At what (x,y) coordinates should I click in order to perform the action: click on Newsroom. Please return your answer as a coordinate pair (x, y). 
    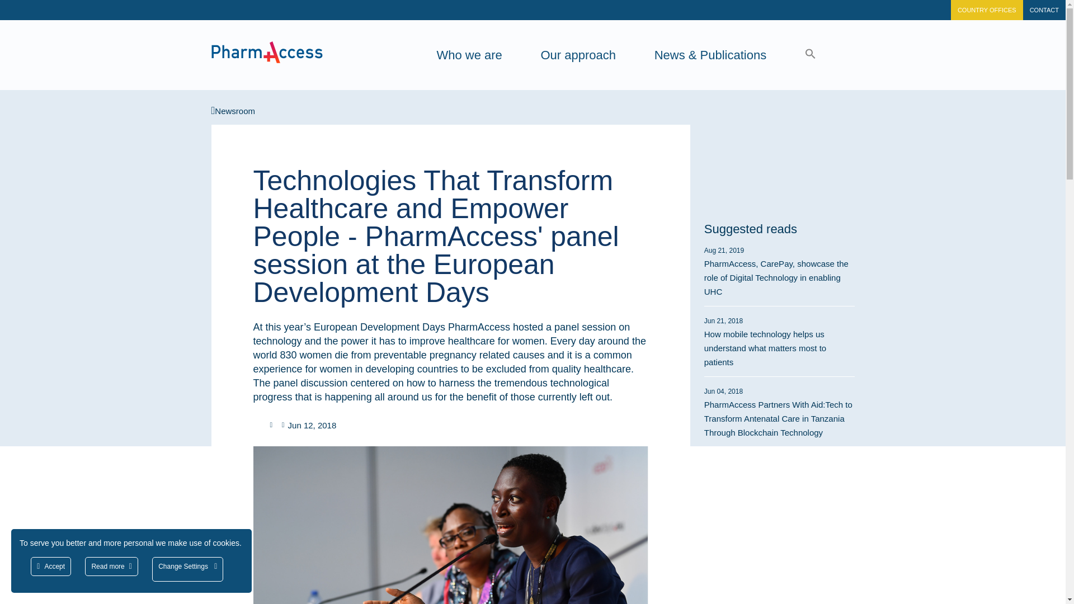
    Looking at the image, I should click on (233, 111).